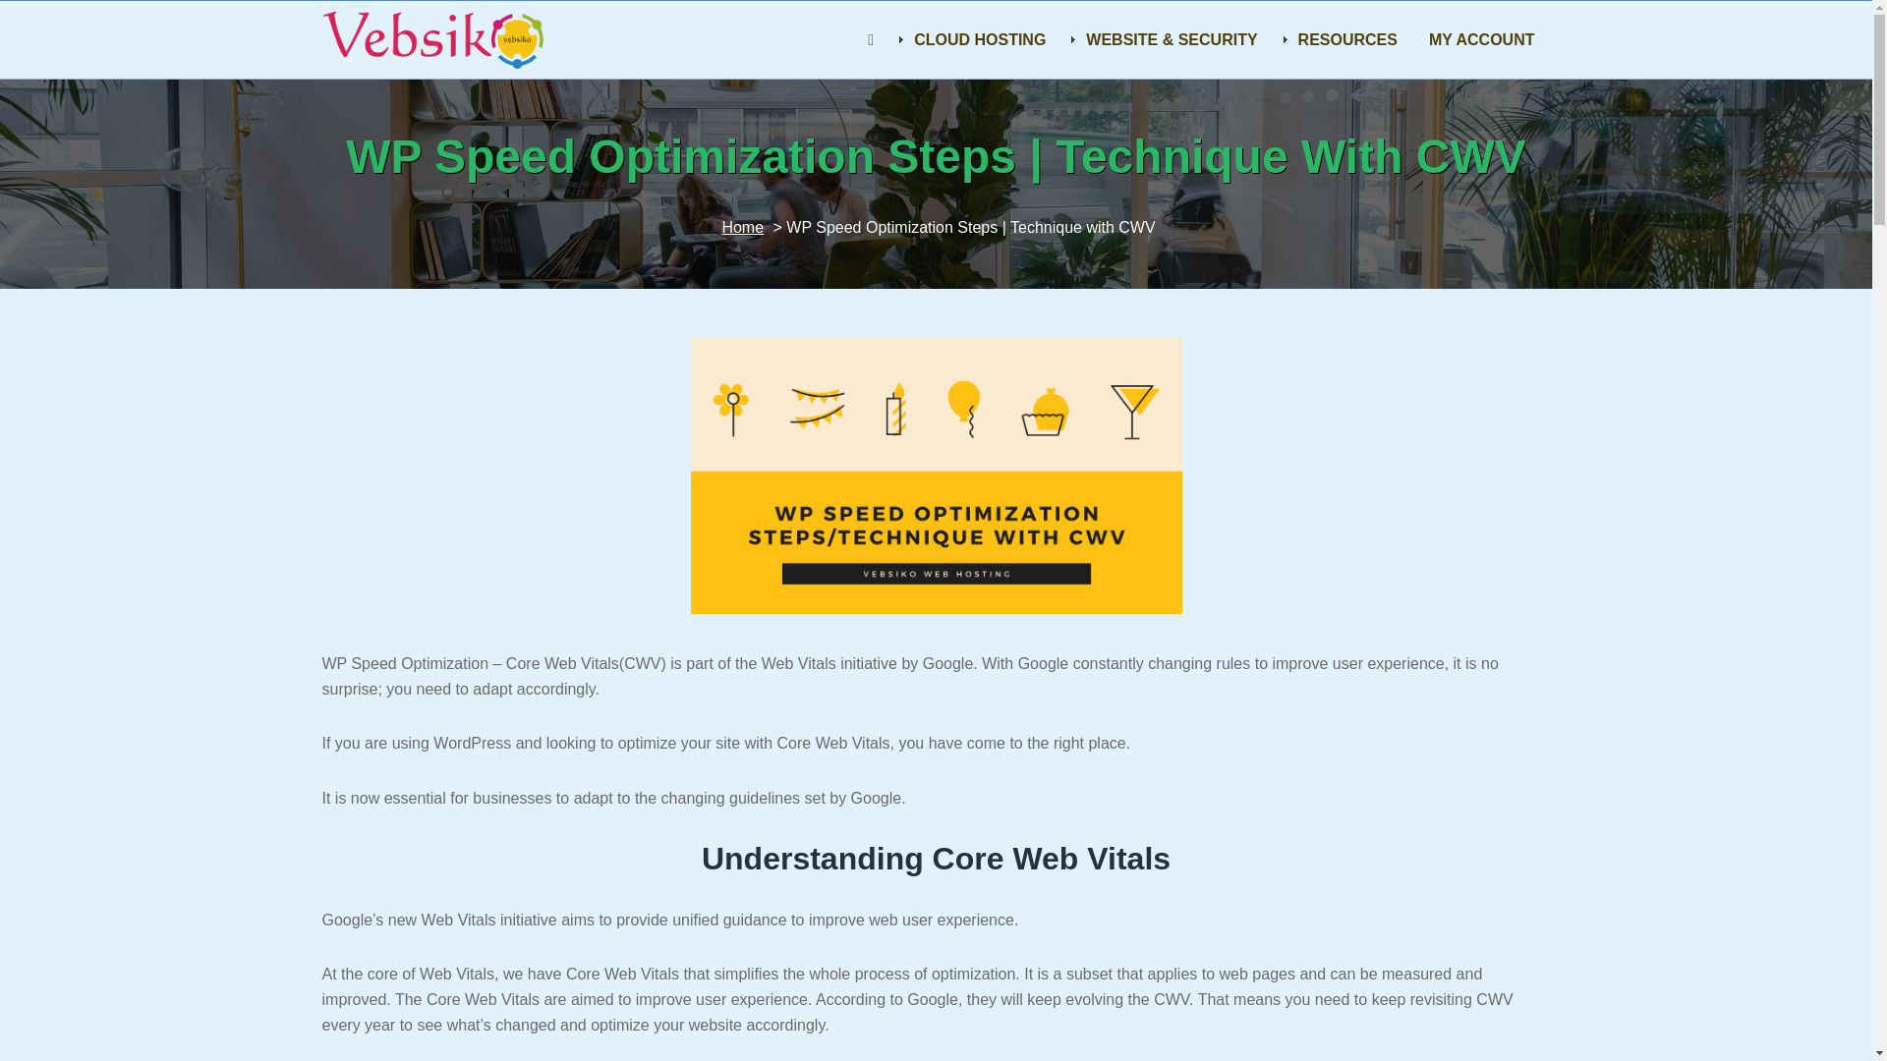  I want to click on RESOURCES, so click(1344, 39).